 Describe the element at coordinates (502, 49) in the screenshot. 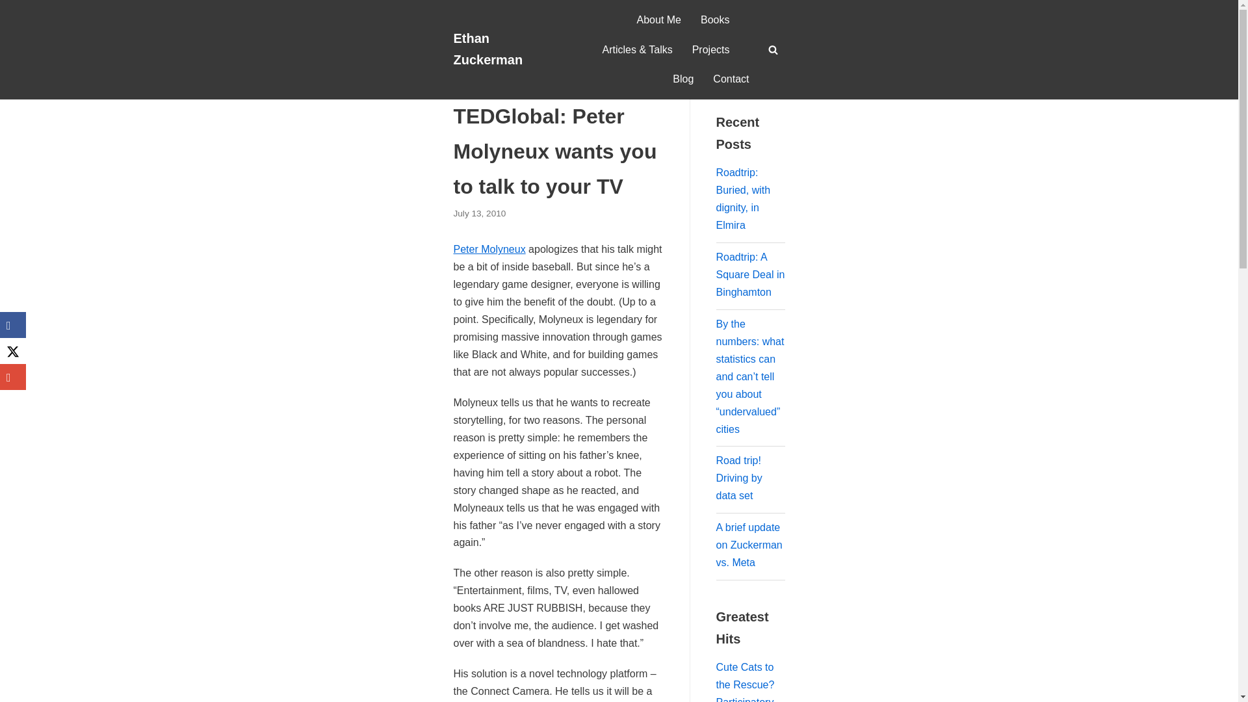

I see `Ethan Zuckerman` at that location.